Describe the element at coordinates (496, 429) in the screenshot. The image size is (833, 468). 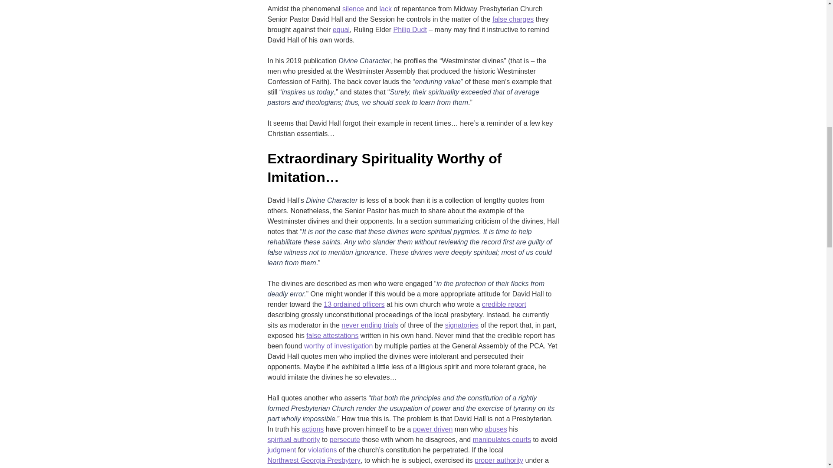
I see `abuses` at that location.